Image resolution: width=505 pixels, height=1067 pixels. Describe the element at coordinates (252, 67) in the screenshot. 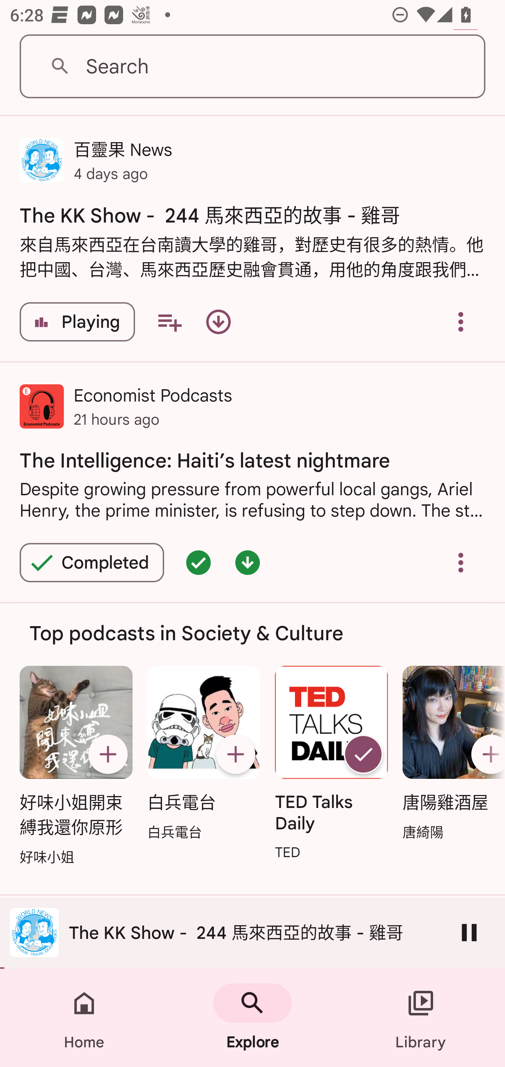

I see `Search` at that location.